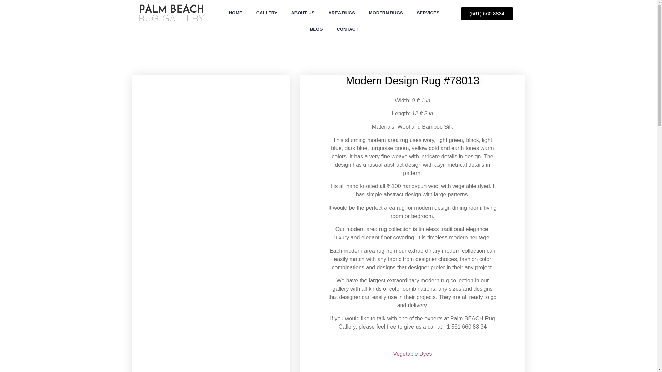 This screenshot has width=662, height=372. What do you see at coordinates (348, 29) in the screenshot?
I see `CONTACT` at bounding box center [348, 29].